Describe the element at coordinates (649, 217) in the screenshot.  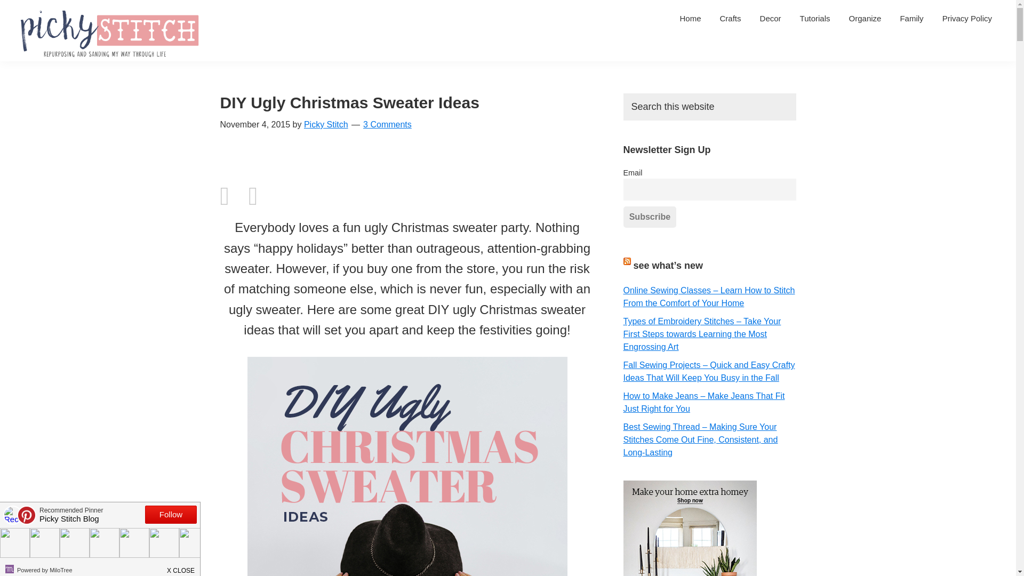
I see `Subscribe` at that location.